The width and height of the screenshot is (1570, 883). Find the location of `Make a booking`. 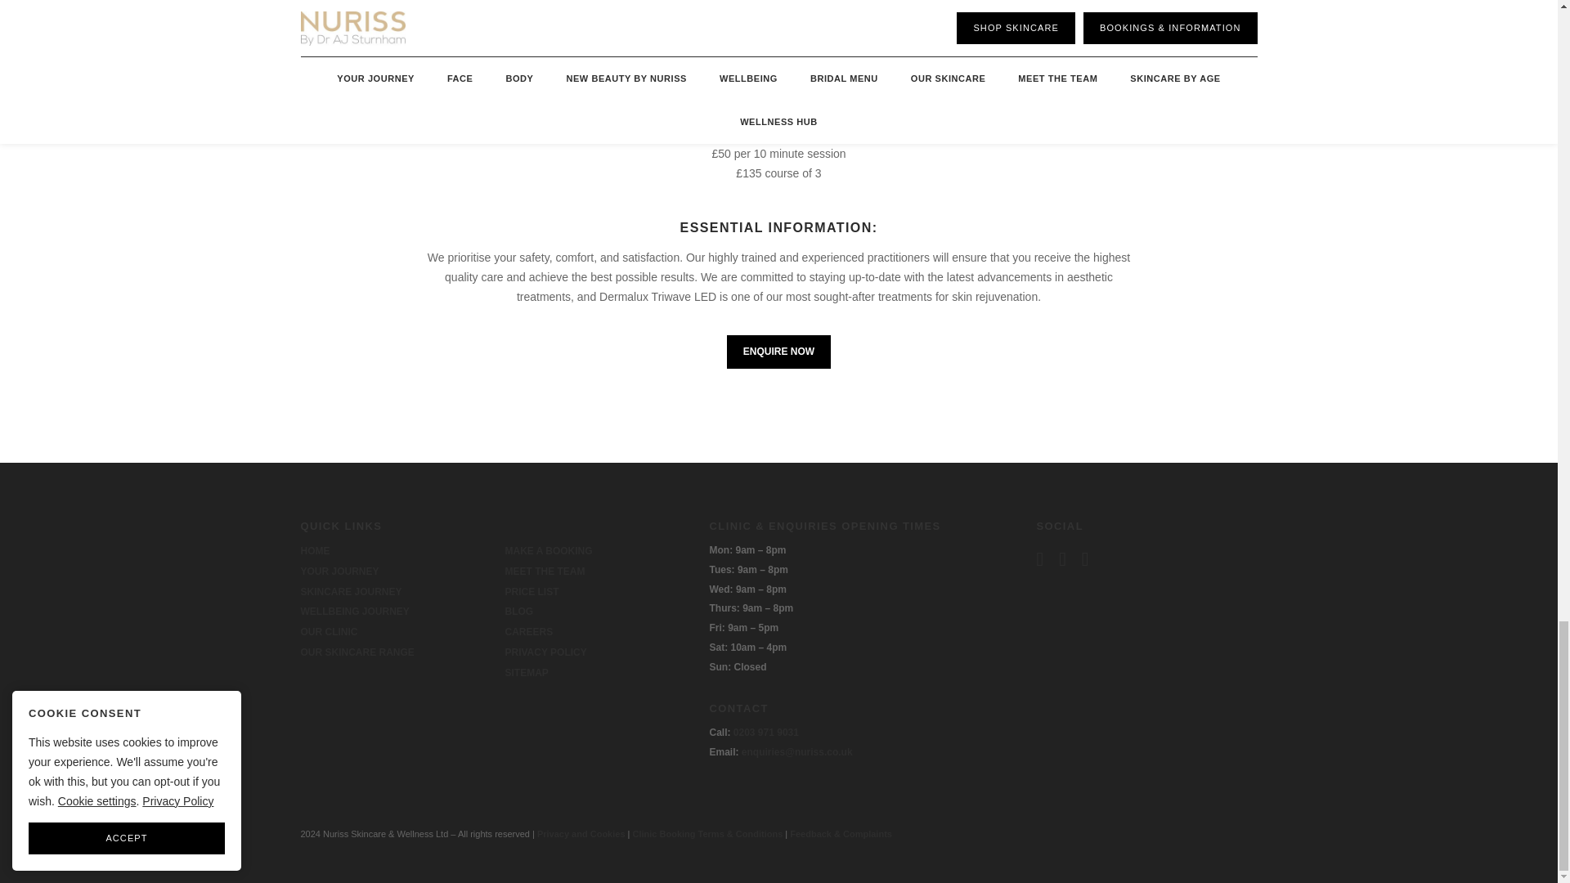

Make a booking is located at coordinates (549, 551).